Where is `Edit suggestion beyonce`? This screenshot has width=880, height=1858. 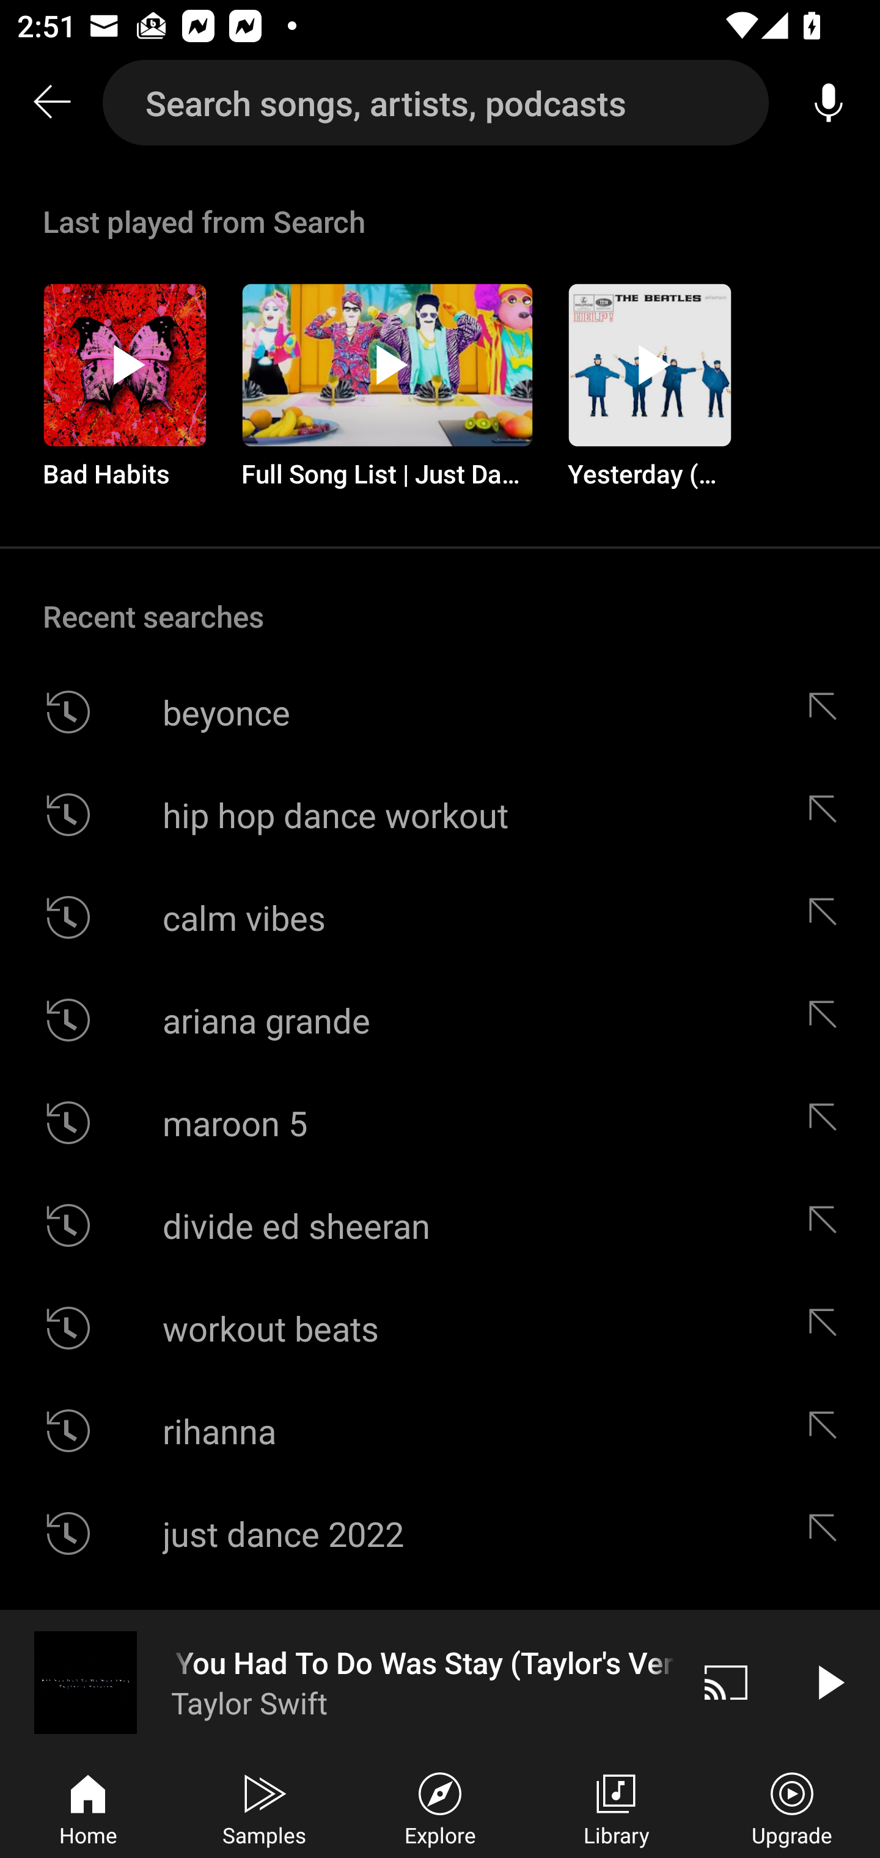 Edit suggestion beyonce is located at coordinates (828, 713).